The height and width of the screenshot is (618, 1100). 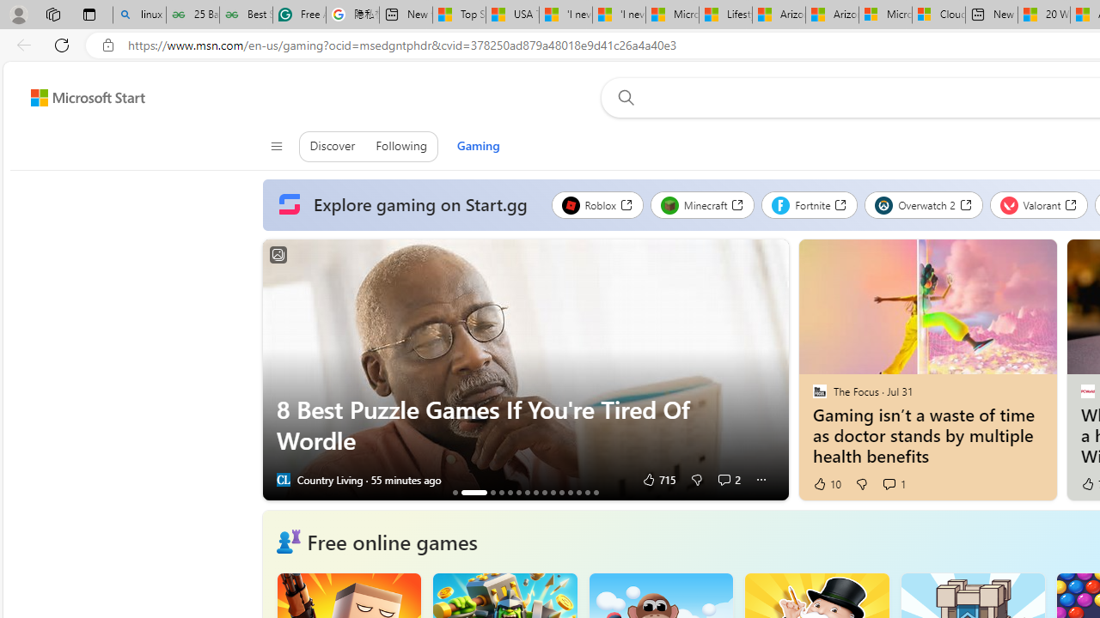 What do you see at coordinates (702, 204) in the screenshot?
I see `Minecraft` at bounding box center [702, 204].